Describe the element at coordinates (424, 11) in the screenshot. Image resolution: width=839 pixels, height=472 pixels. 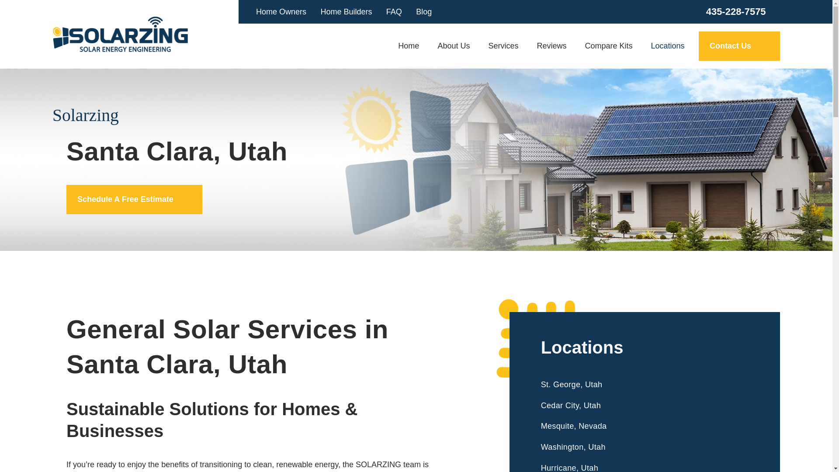
I see `Blog` at that location.